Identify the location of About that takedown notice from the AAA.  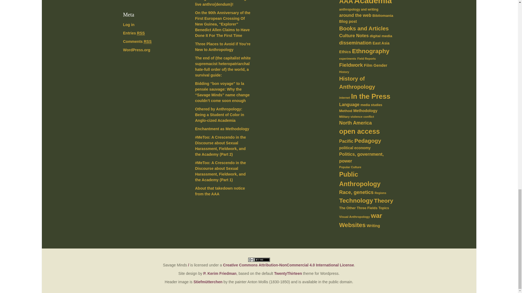
(220, 191).